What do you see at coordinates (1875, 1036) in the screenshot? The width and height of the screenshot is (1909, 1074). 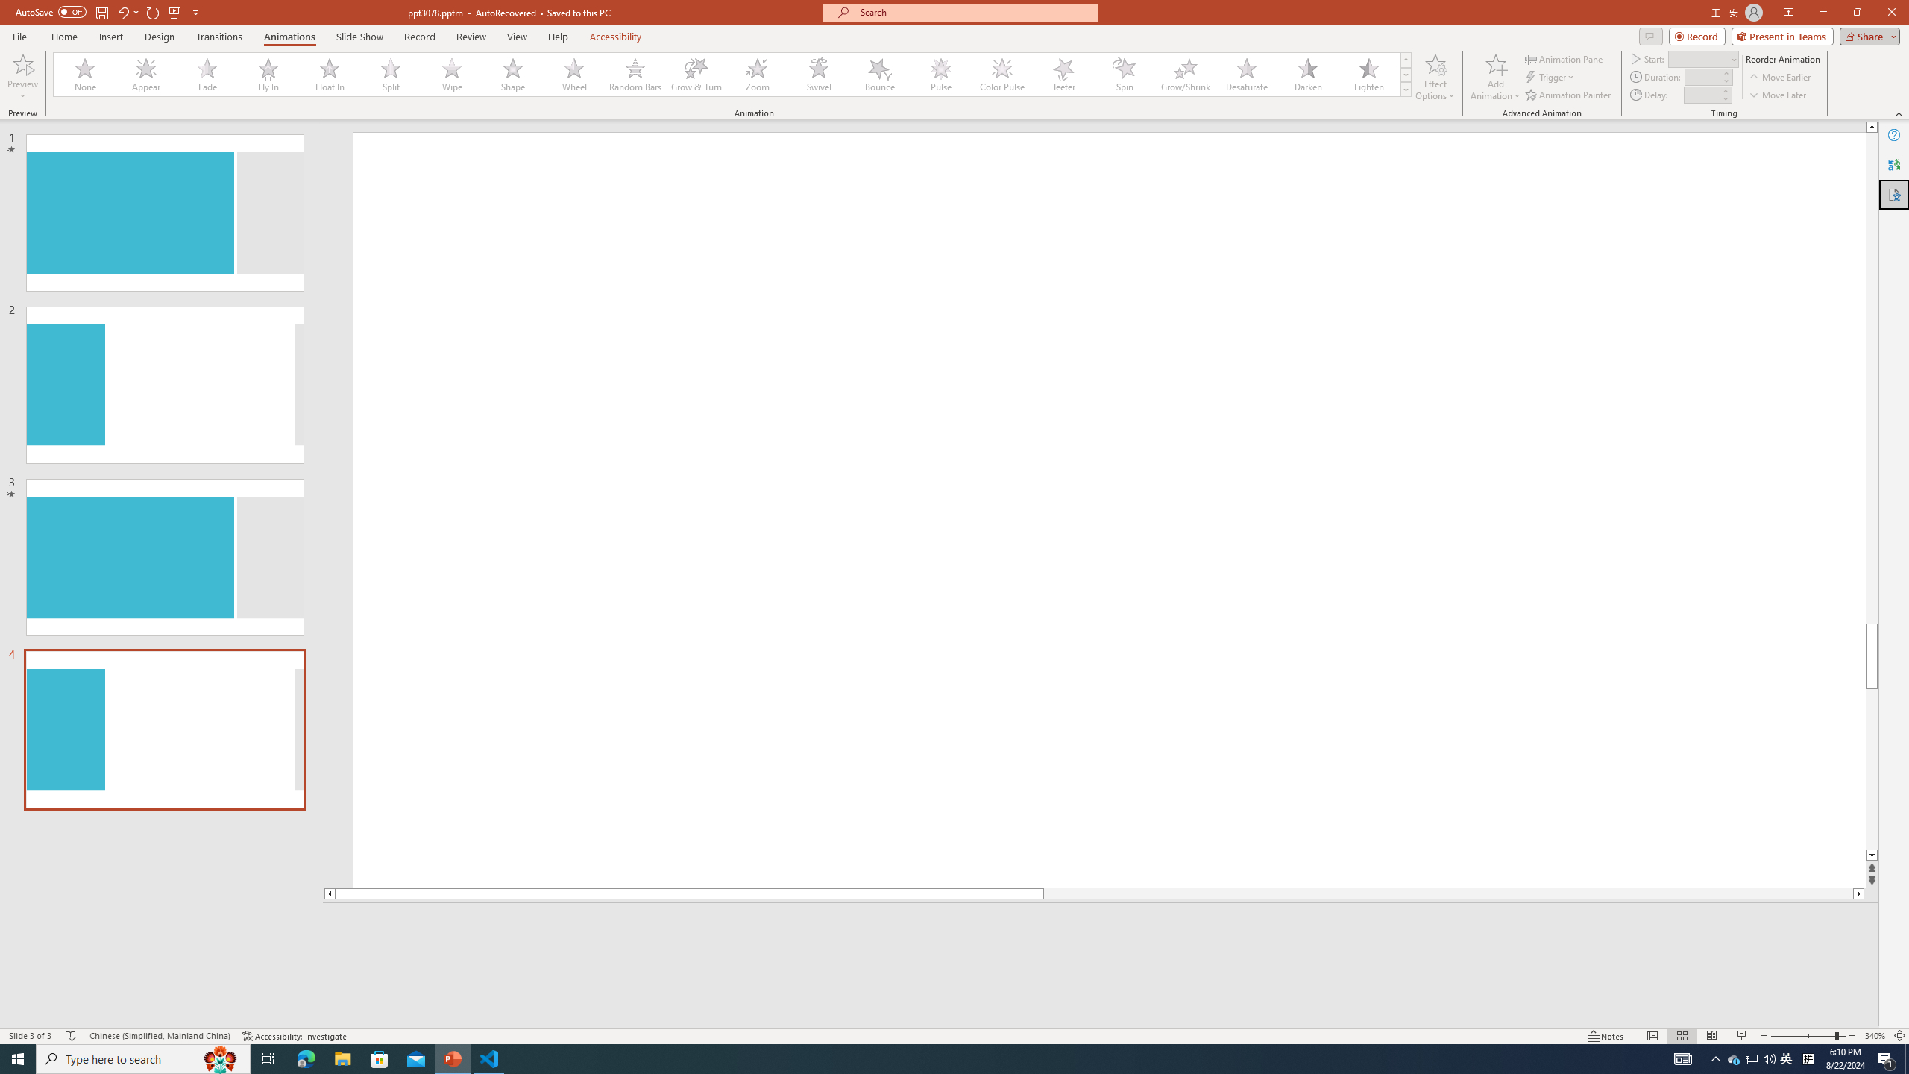 I see `Zoom 340%` at bounding box center [1875, 1036].